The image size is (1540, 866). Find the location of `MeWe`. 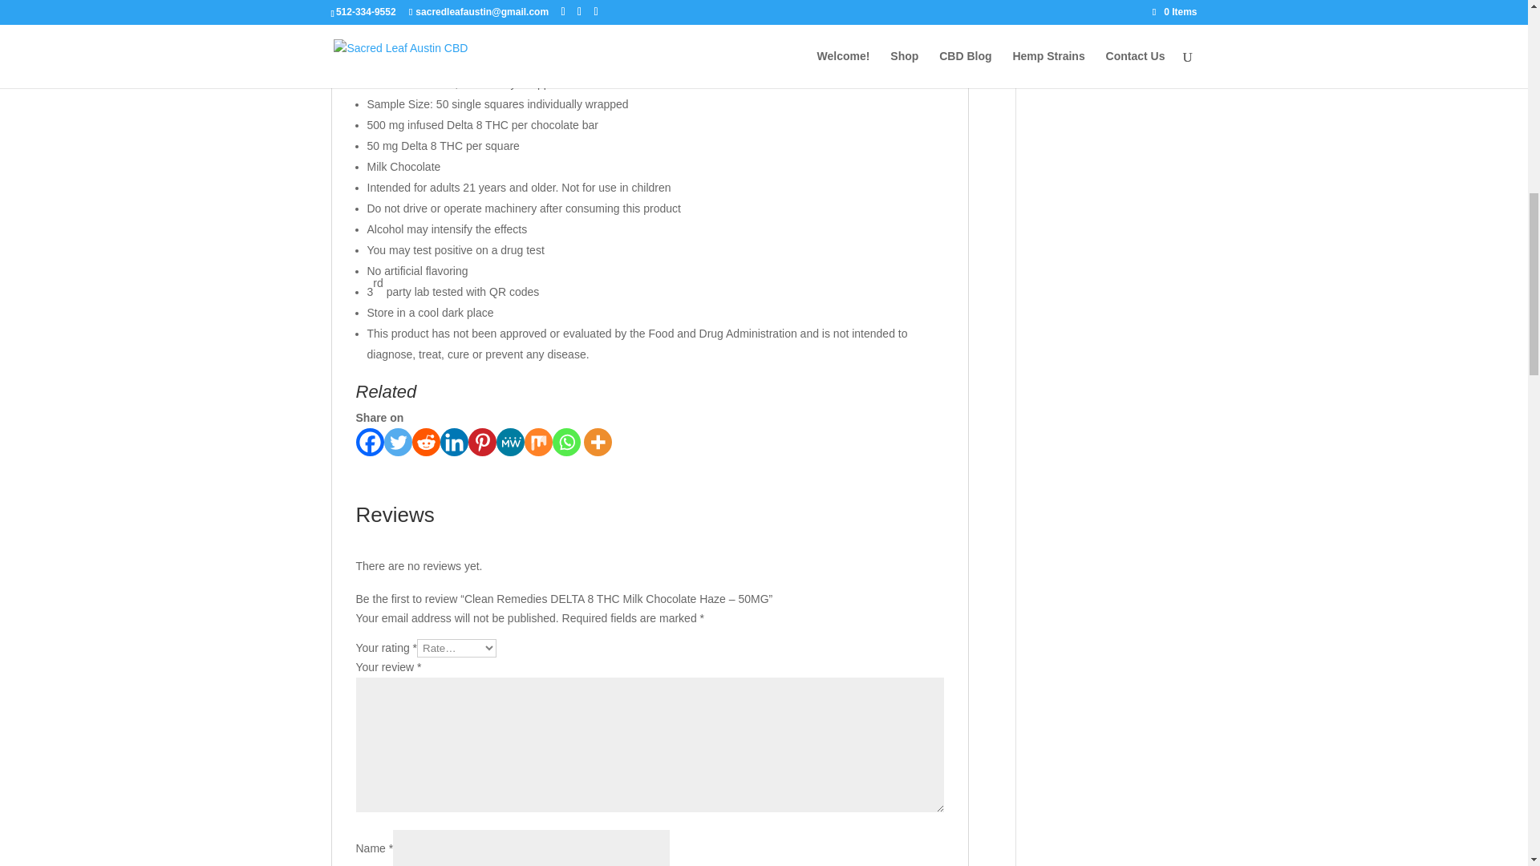

MeWe is located at coordinates (509, 442).